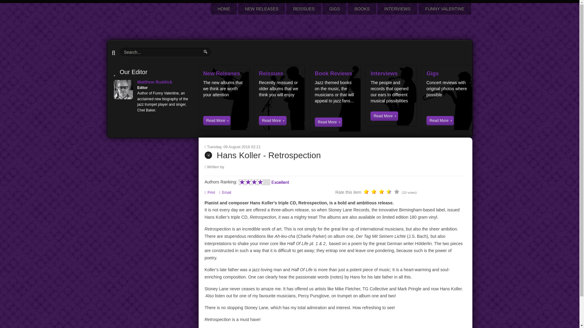  Describe the element at coordinates (328, 122) in the screenshot. I see `Read More` at that location.